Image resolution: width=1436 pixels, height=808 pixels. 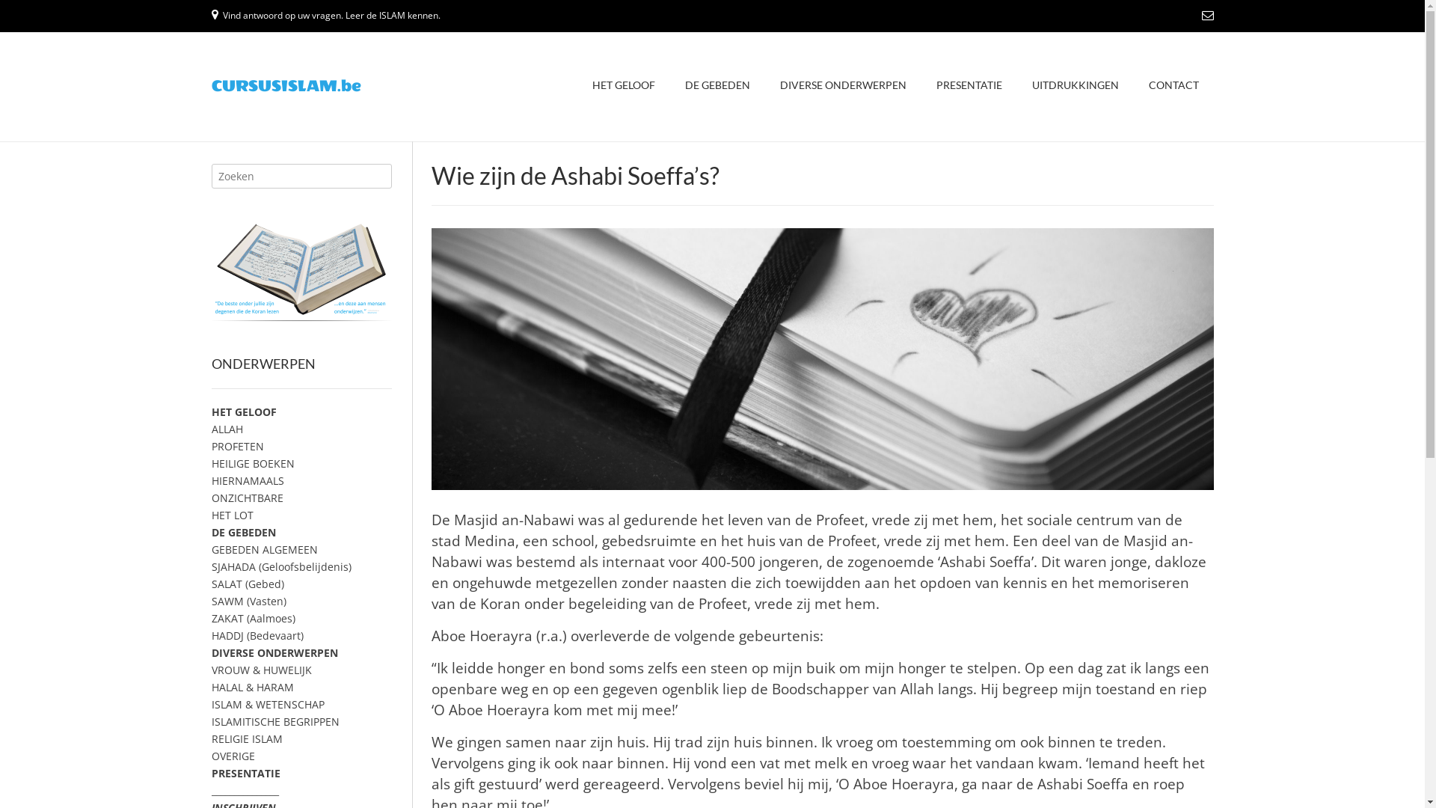 What do you see at coordinates (261, 670) in the screenshot?
I see `VROUW & HUWELIJK` at bounding box center [261, 670].